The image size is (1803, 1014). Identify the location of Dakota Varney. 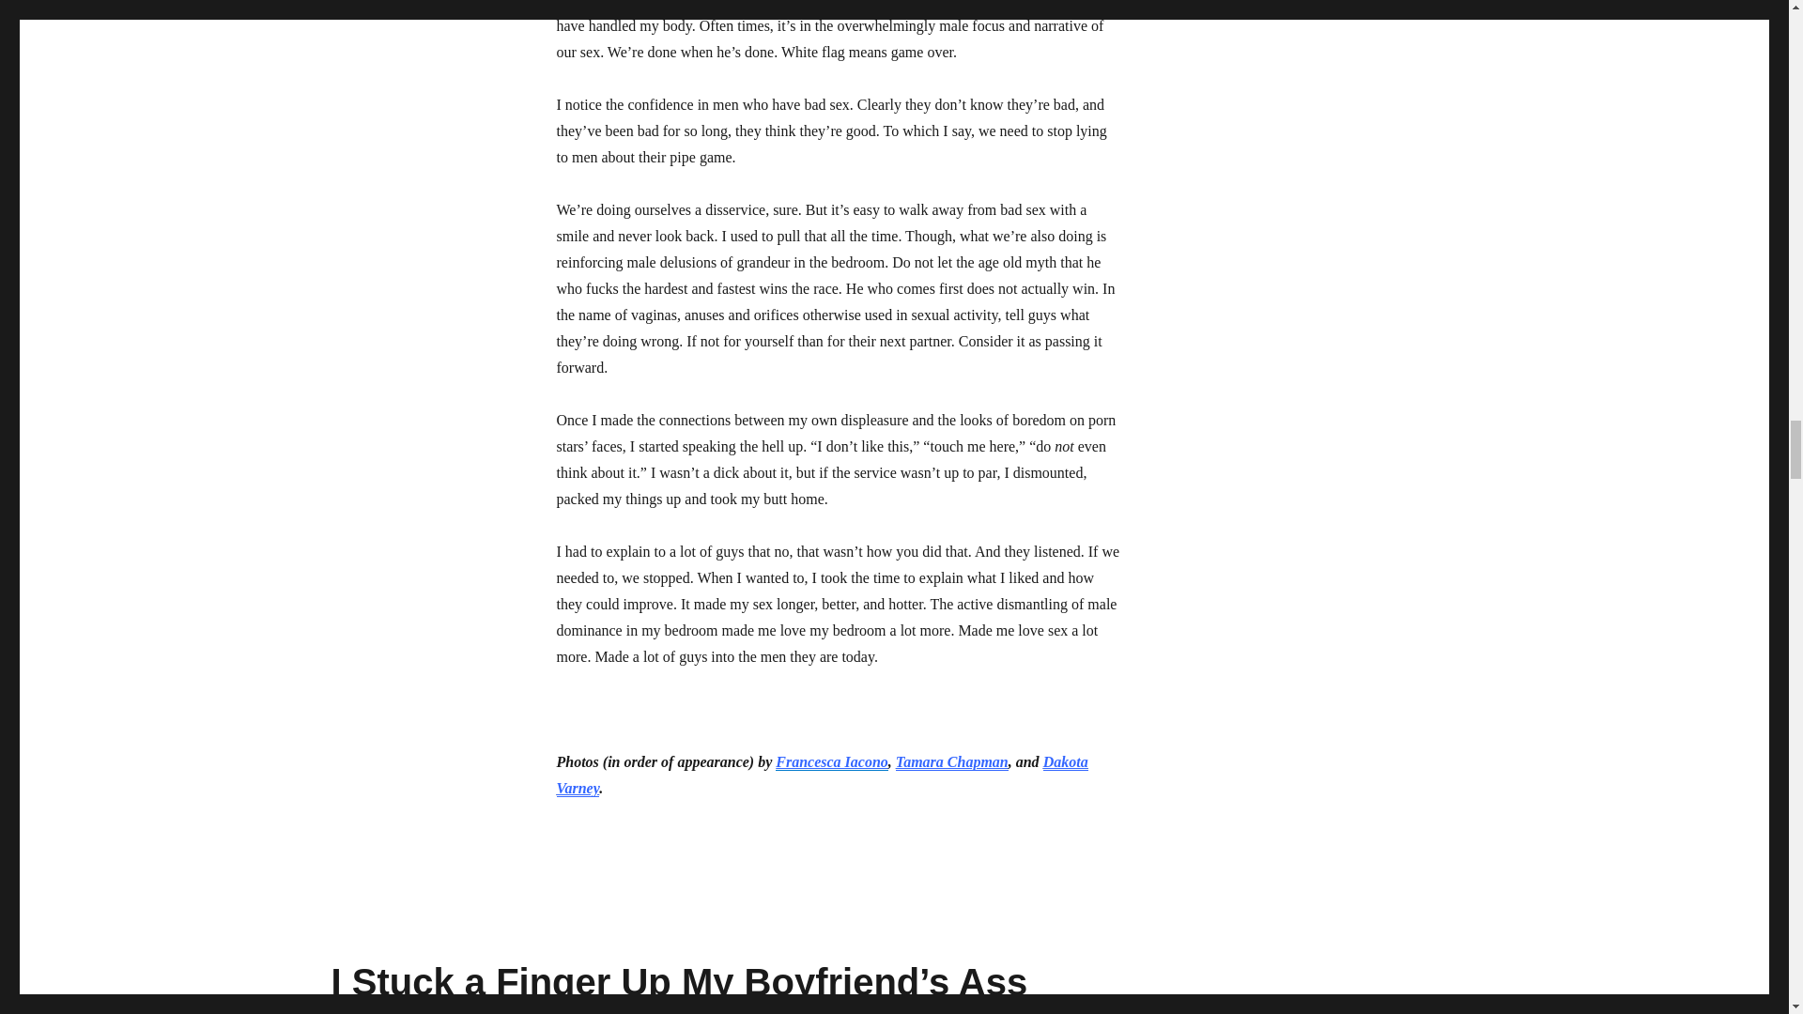
(821, 775).